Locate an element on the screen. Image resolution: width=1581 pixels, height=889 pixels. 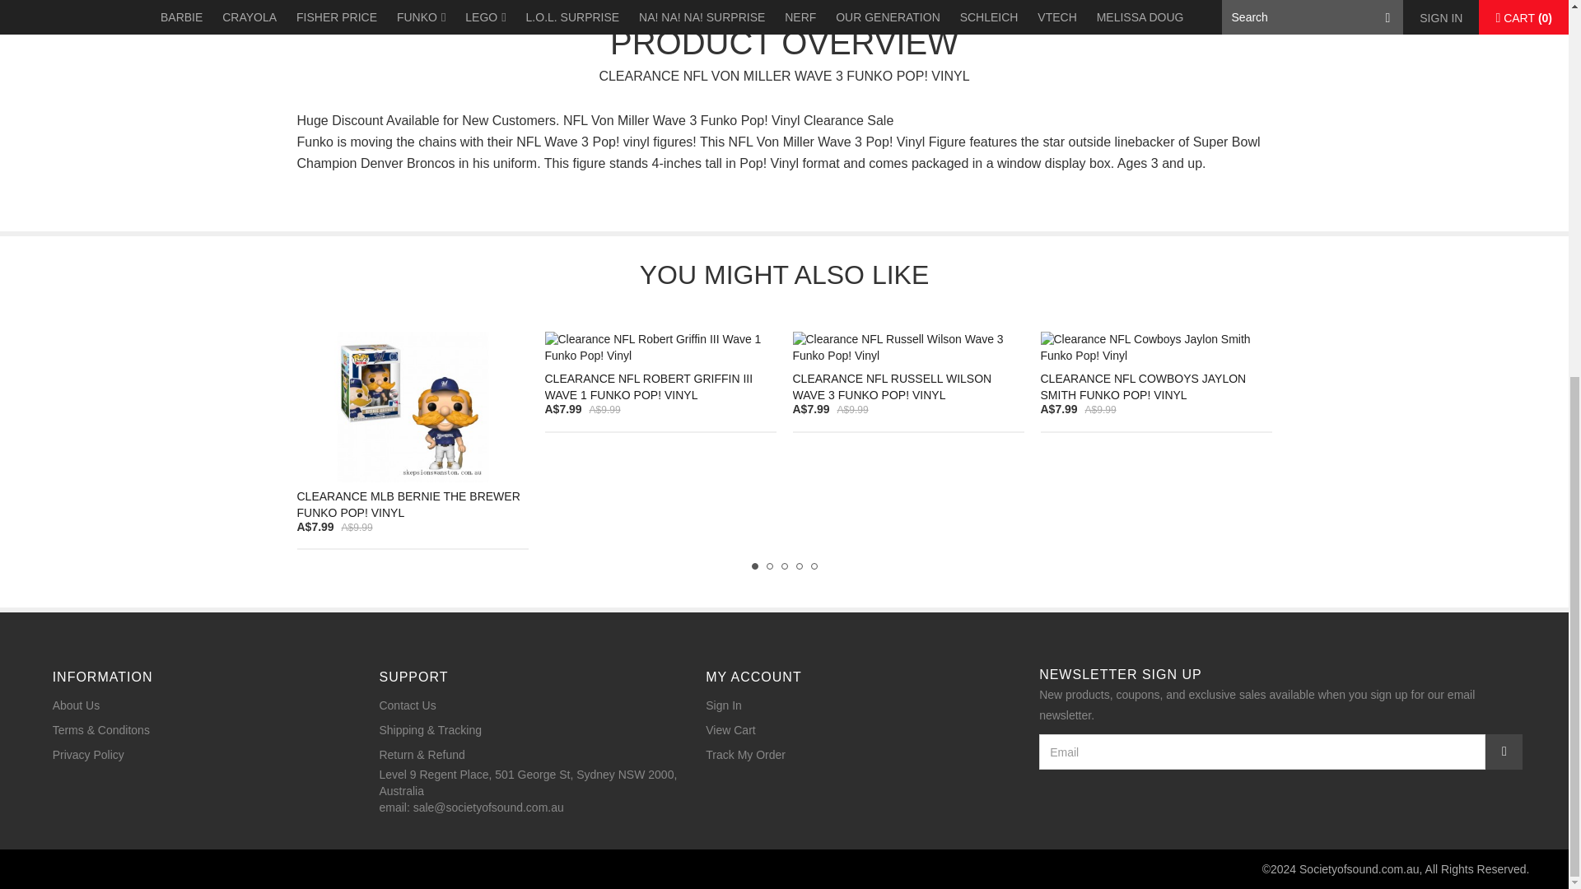
Clearance NFL Russell Wilson Wave 3 Funko Pop! Vinyl is located at coordinates (907, 347).